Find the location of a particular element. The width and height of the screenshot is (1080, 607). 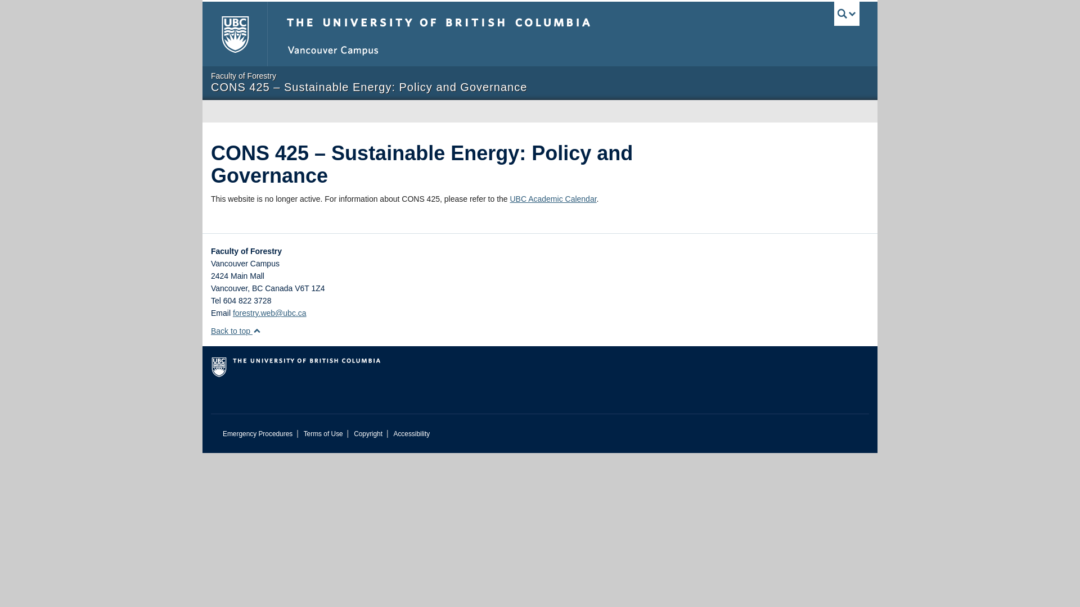

The University of British Columbia is located at coordinates (235, 34).